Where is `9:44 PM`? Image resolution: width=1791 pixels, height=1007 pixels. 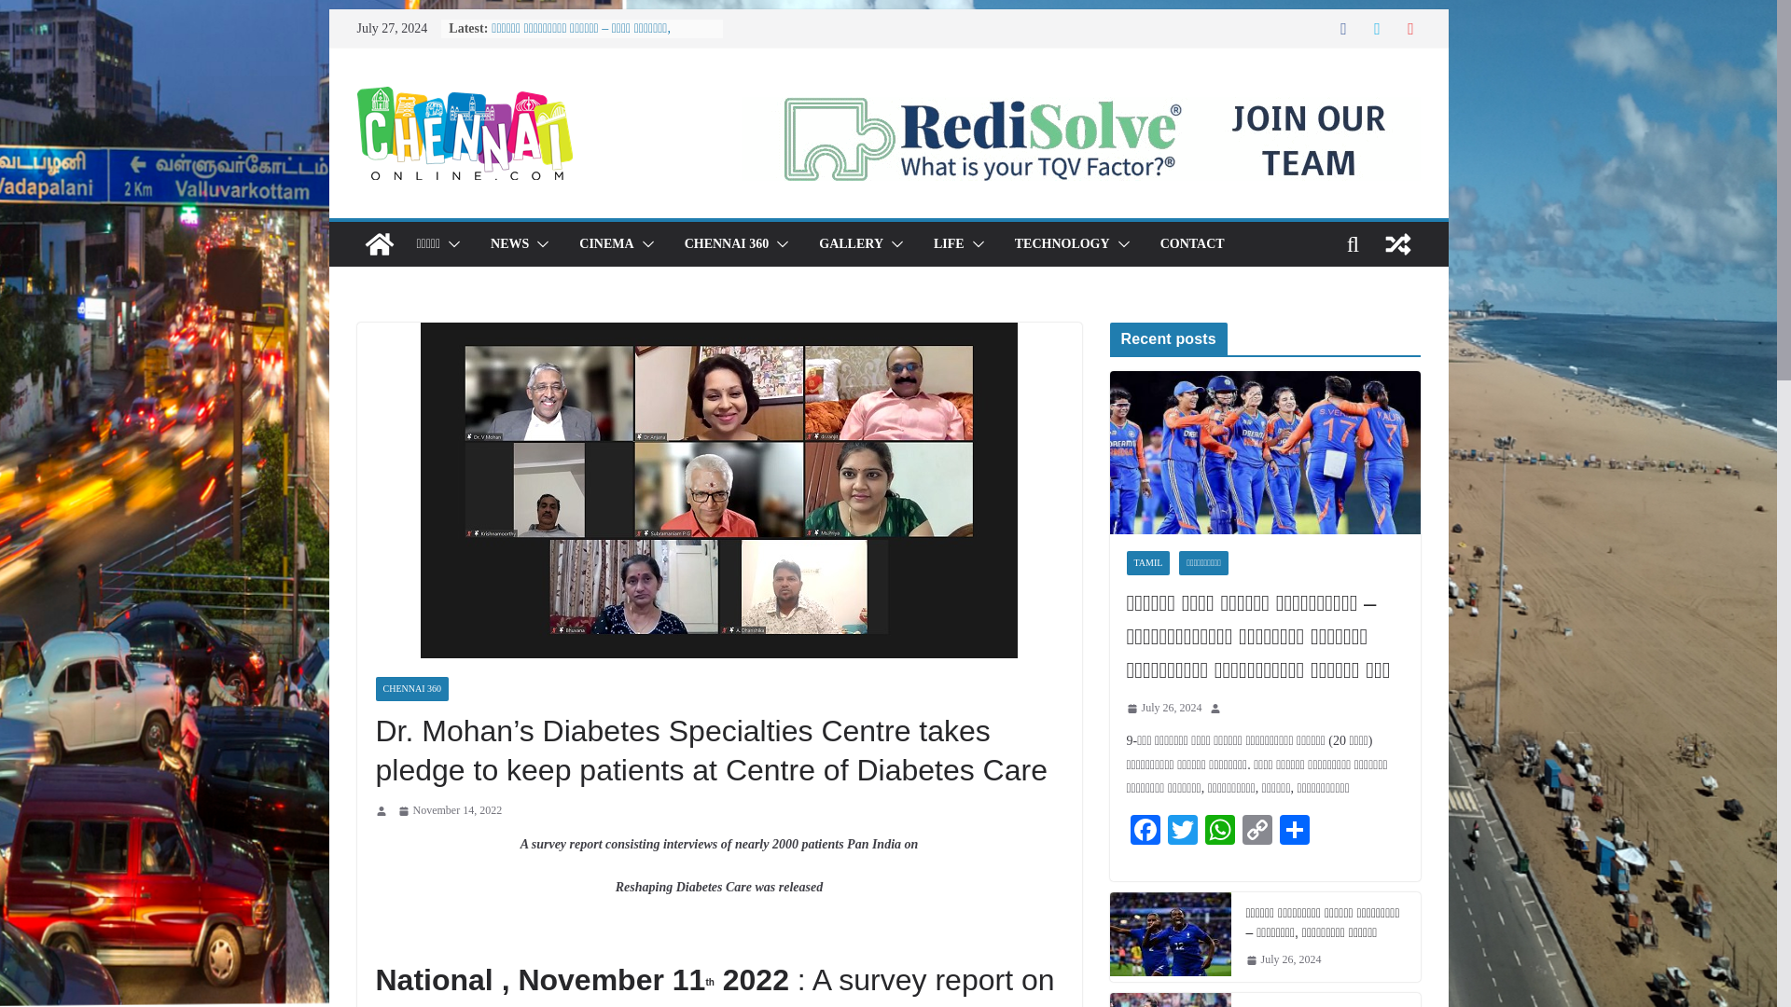
9:44 PM is located at coordinates (1164, 709).